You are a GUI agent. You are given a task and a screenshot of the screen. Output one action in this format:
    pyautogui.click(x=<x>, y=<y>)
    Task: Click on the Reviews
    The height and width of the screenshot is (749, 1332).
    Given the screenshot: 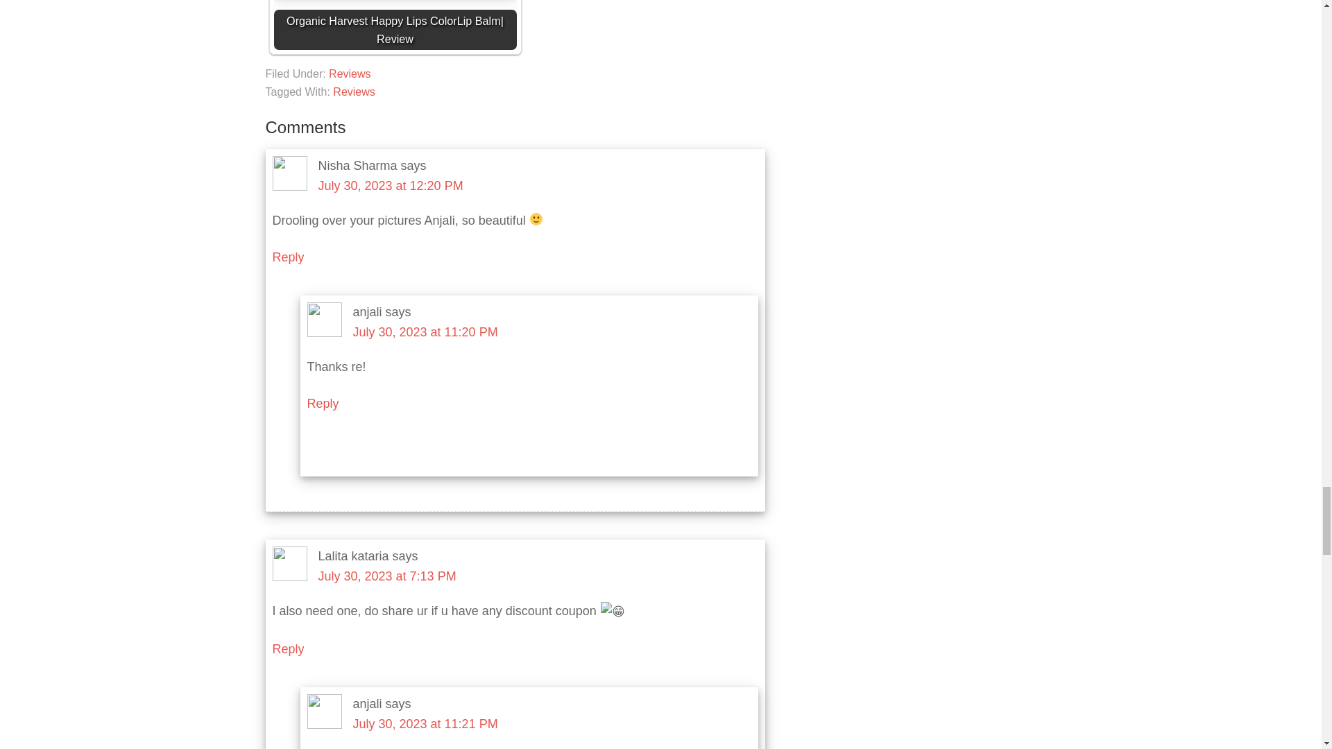 What is the action you would take?
    pyautogui.click(x=354, y=92)
    